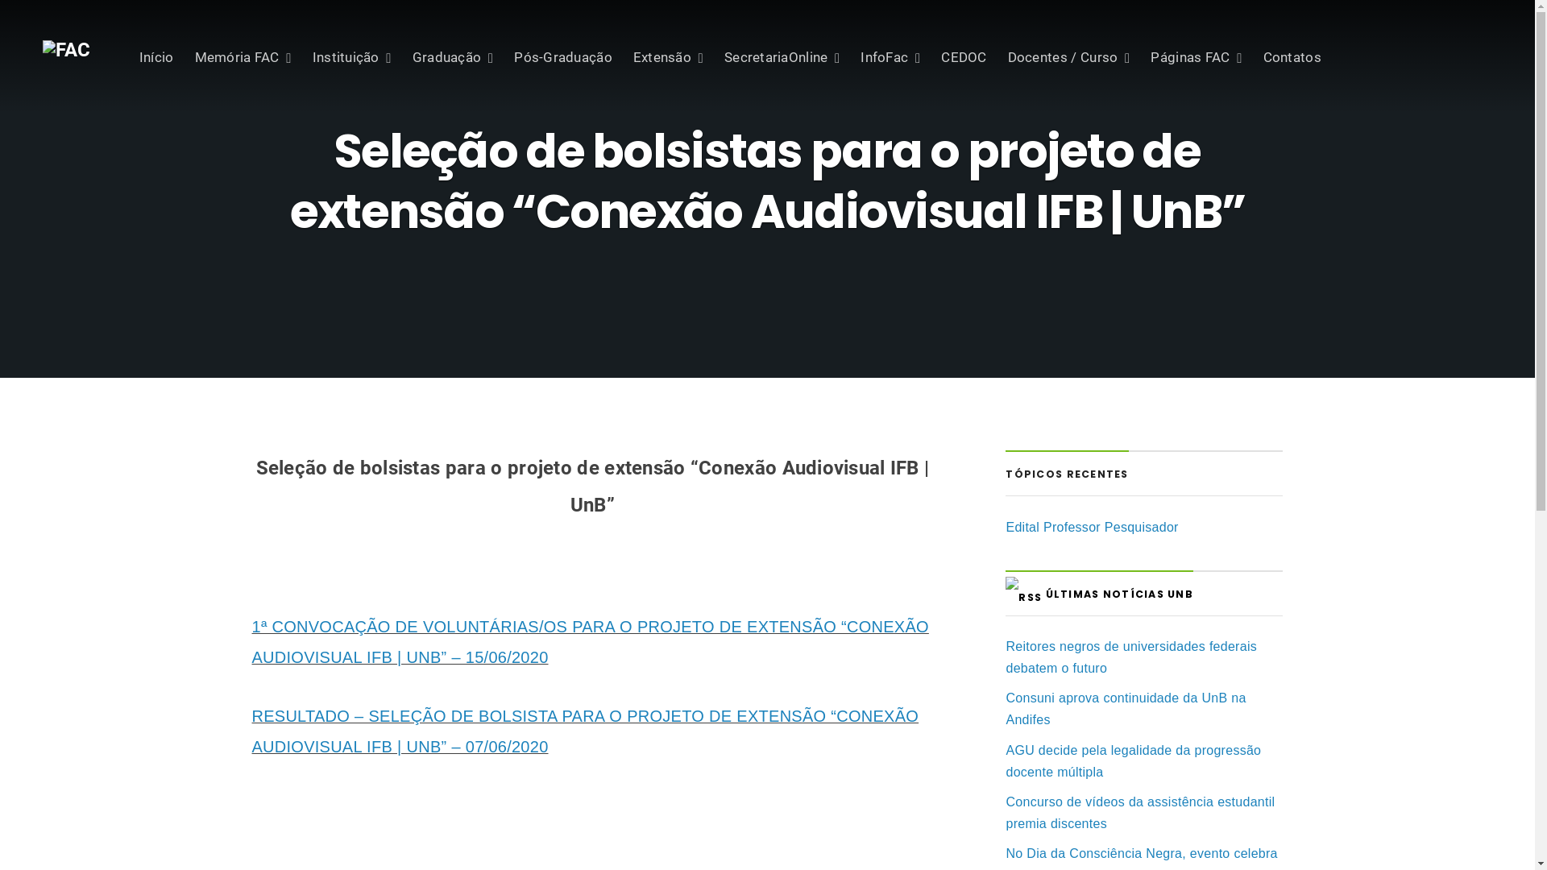  Describe the element at coordinates (1126, 709) in the screenshot. I see `Consuni aprova continuidade da UnB na Andifes` at that location.